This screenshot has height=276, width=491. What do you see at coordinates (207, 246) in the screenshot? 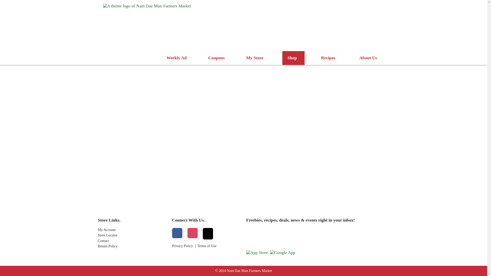
I see `Terms of Use` at bounding box center [207, 246].